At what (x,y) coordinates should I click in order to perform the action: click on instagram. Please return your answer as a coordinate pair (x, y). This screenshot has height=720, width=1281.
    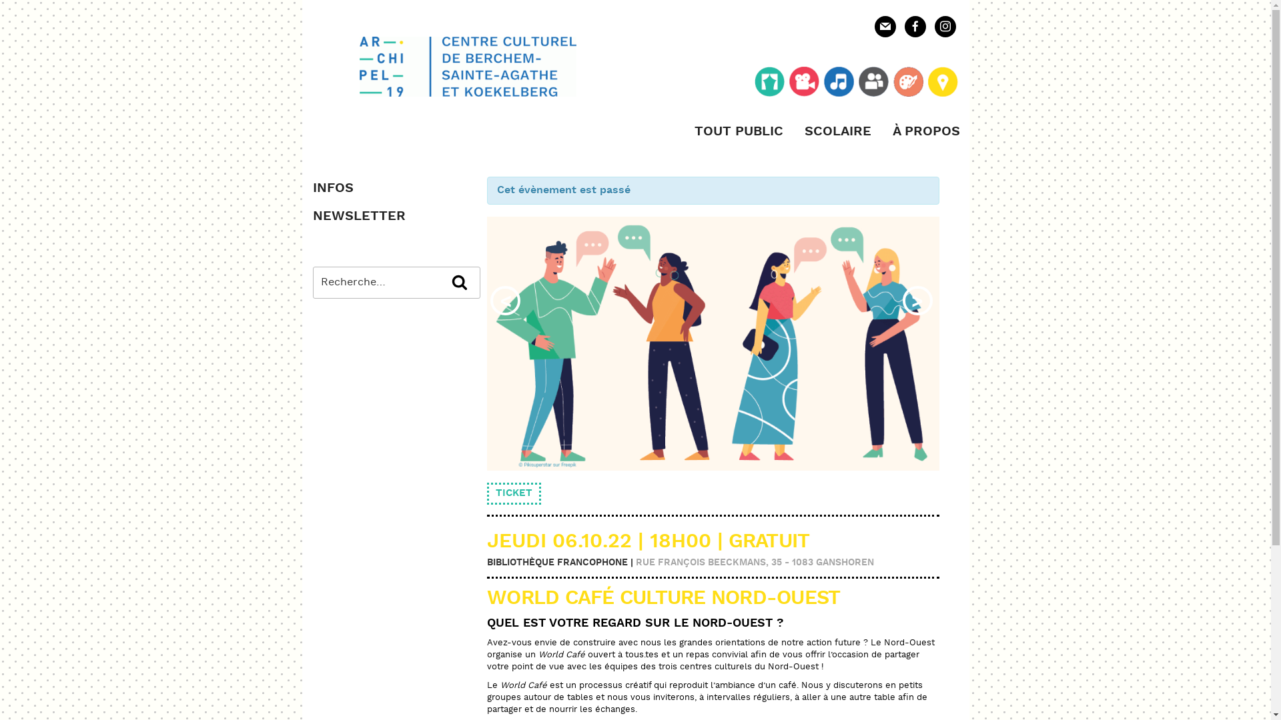
    Looking at the image, I should click on (945, 25).